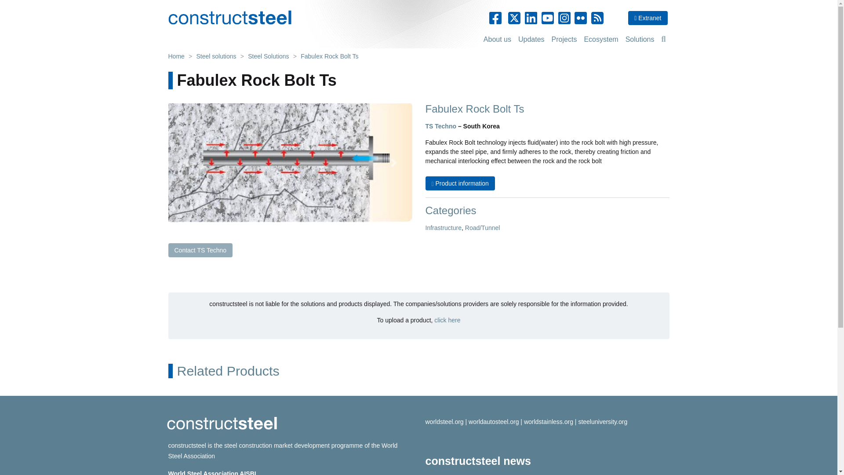  I want to click on Extranet, so click(648, 18).